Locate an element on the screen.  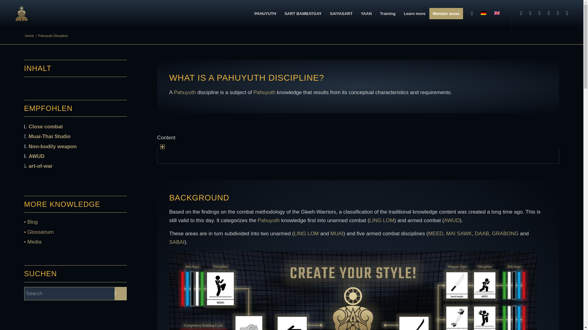
English is located at coordinates (497, 13).